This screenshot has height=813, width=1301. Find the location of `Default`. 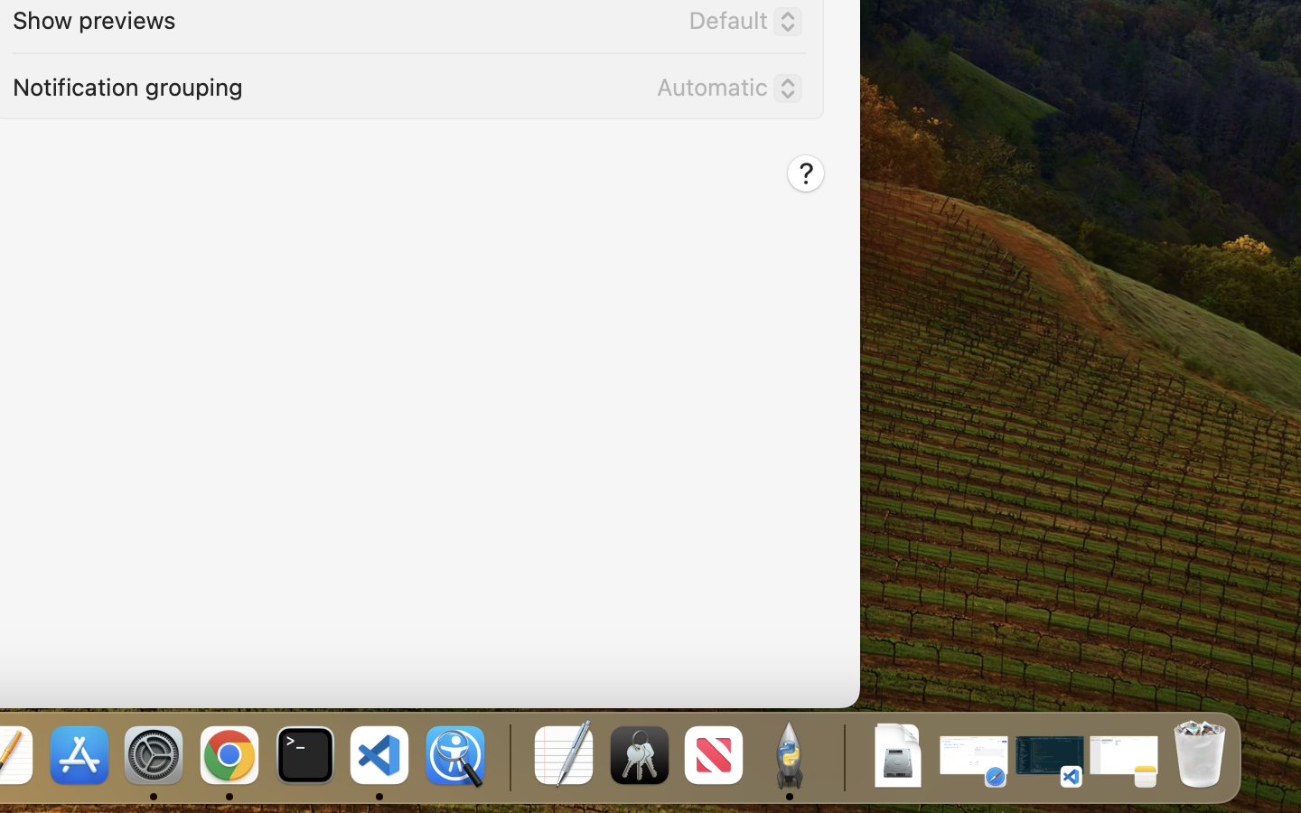

Default is located at coordinates (738, 24).